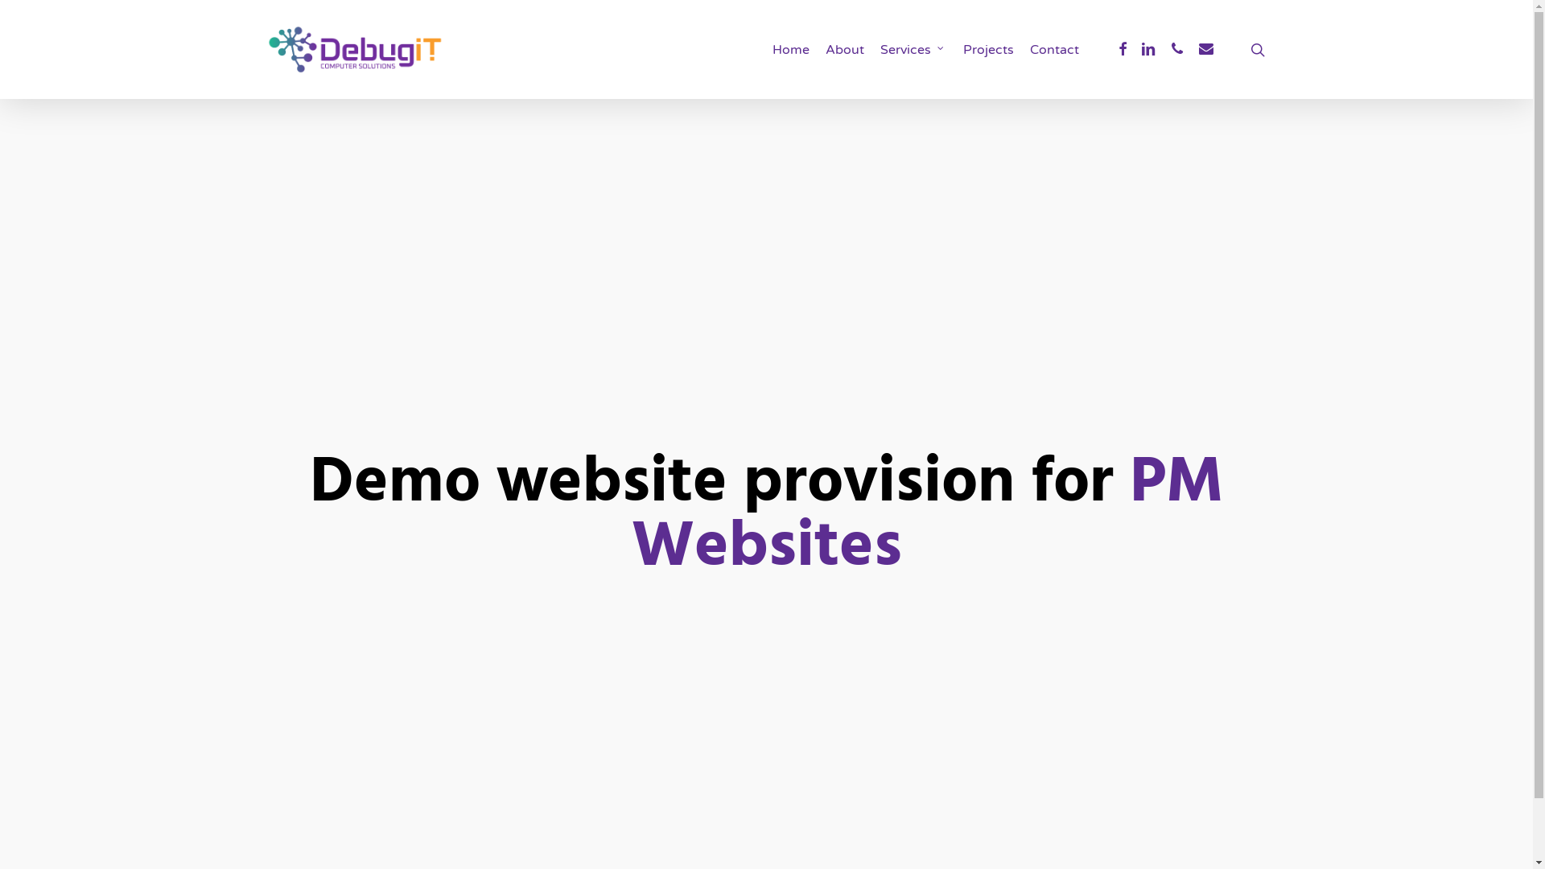 The image size is (1545, 869). What do you see at coordinates (1123, 49) in the screenshot?
I see `facebook` at bounding box center [1123, 49].